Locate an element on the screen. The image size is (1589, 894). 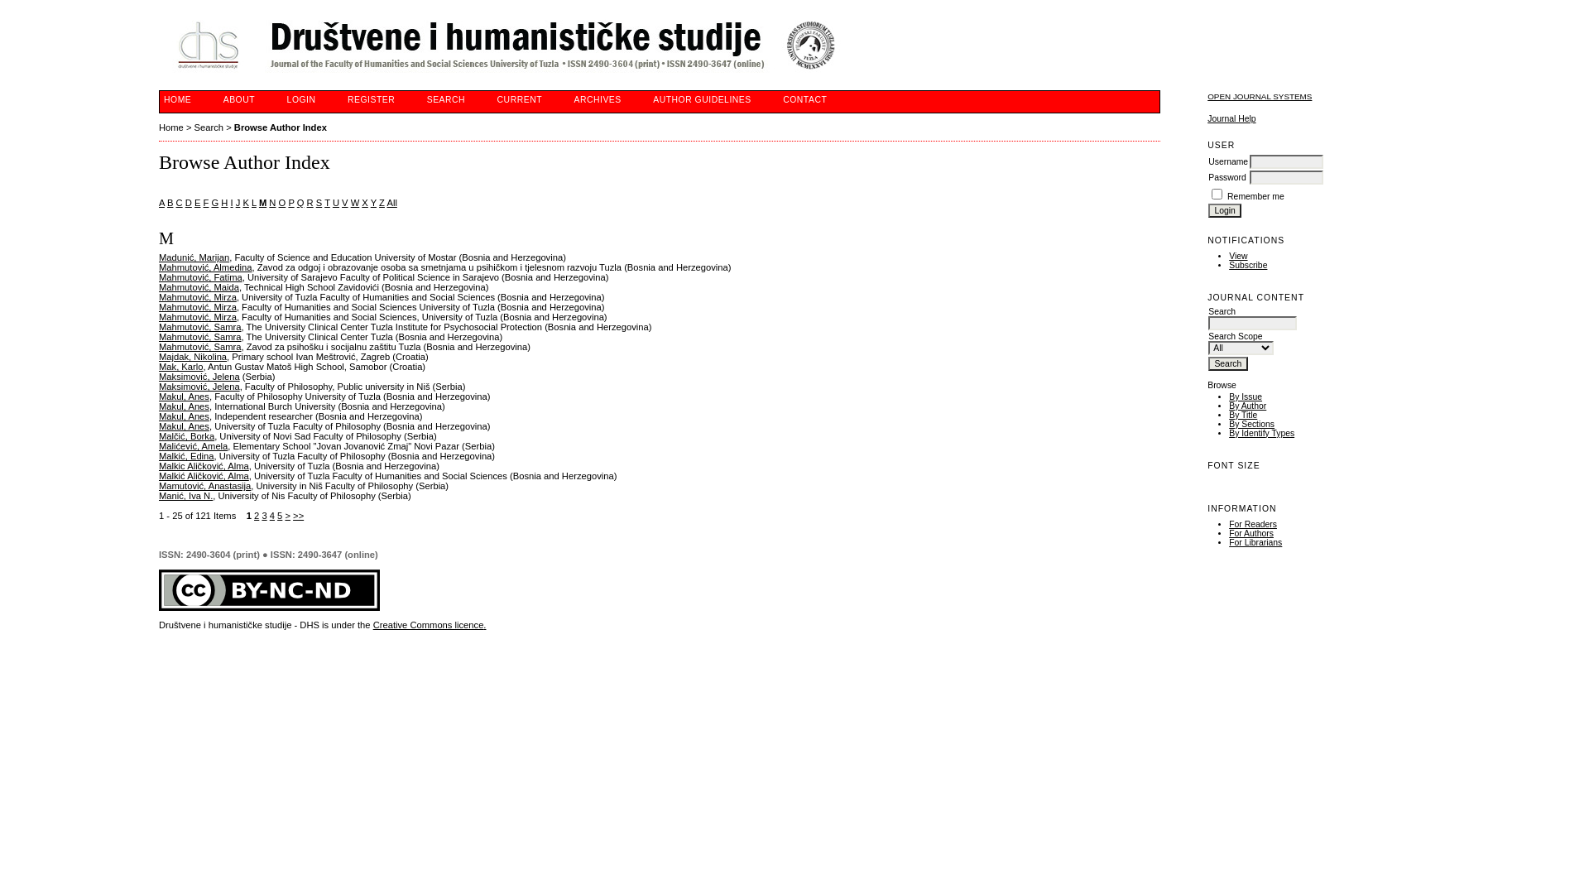
REGISTER is located at coordinates (371, 99).